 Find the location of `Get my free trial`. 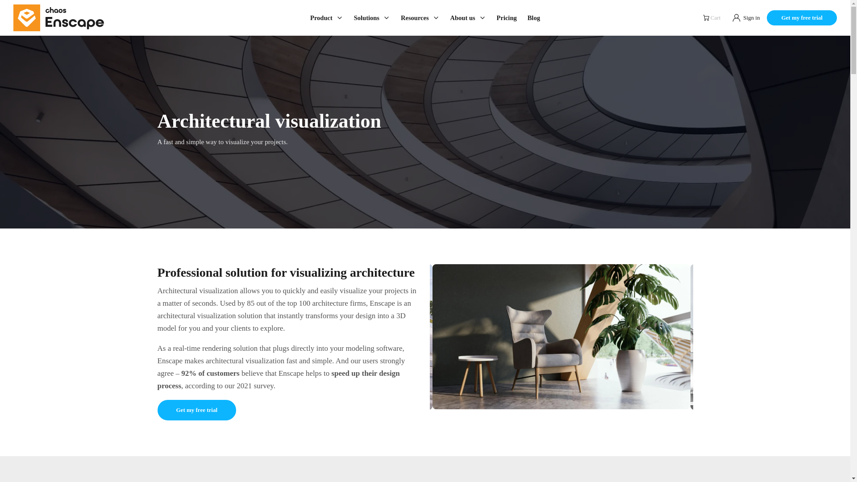

Get my free trial is located at coordinates (196, 410).